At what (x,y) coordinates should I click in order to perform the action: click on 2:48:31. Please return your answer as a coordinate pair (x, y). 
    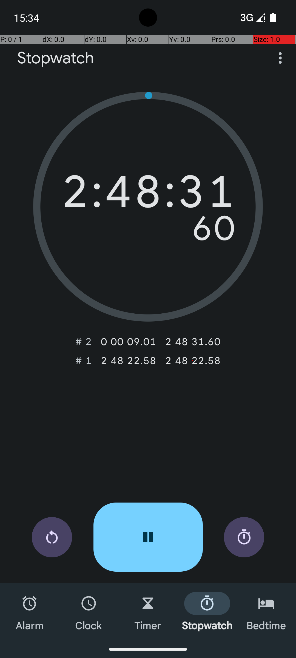
    Looking at the image, I should click on (148, 194).